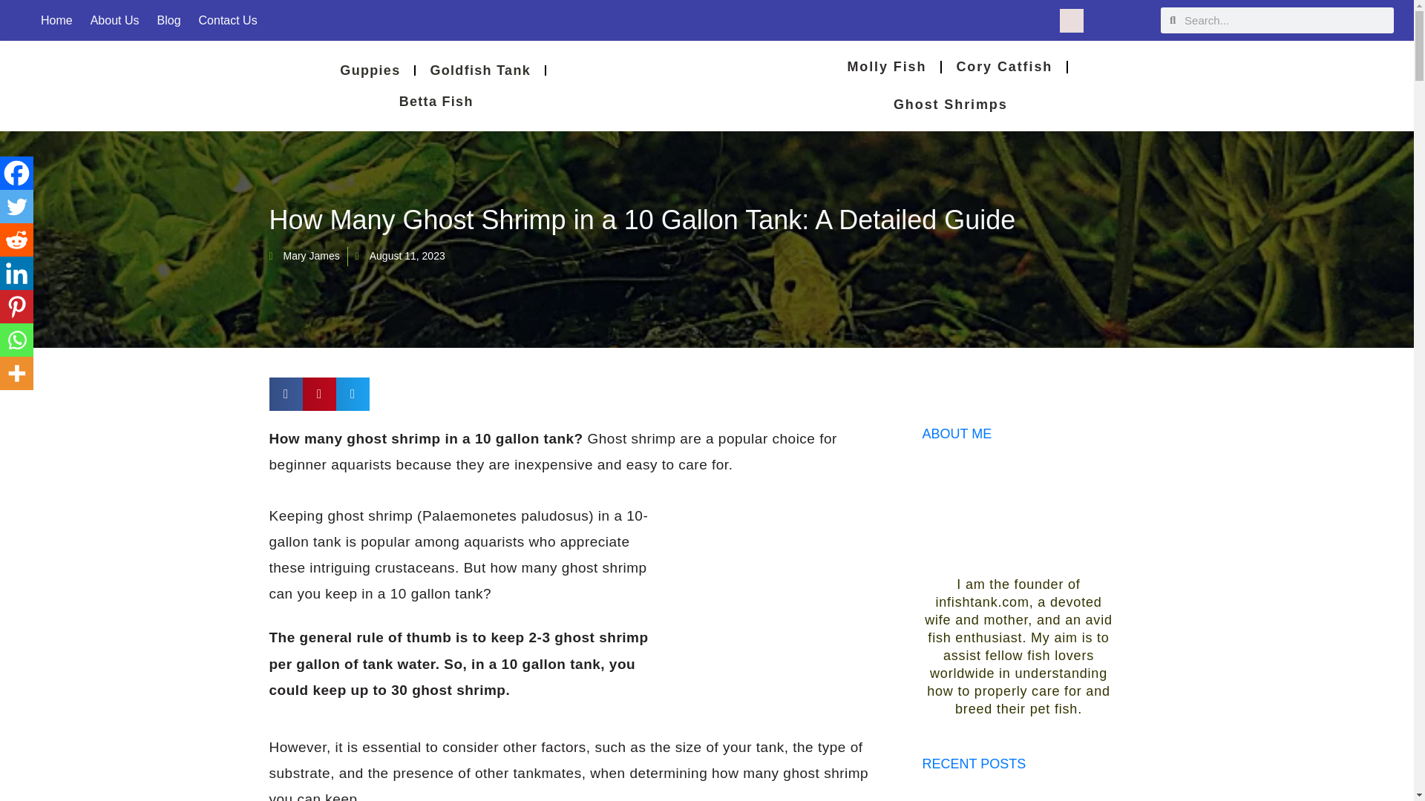 The height and width of the screenshot is (801, 1425). Describe the element at coordinates (1003, 67) in the screenshot. I see `Cory Catfish` at that location.